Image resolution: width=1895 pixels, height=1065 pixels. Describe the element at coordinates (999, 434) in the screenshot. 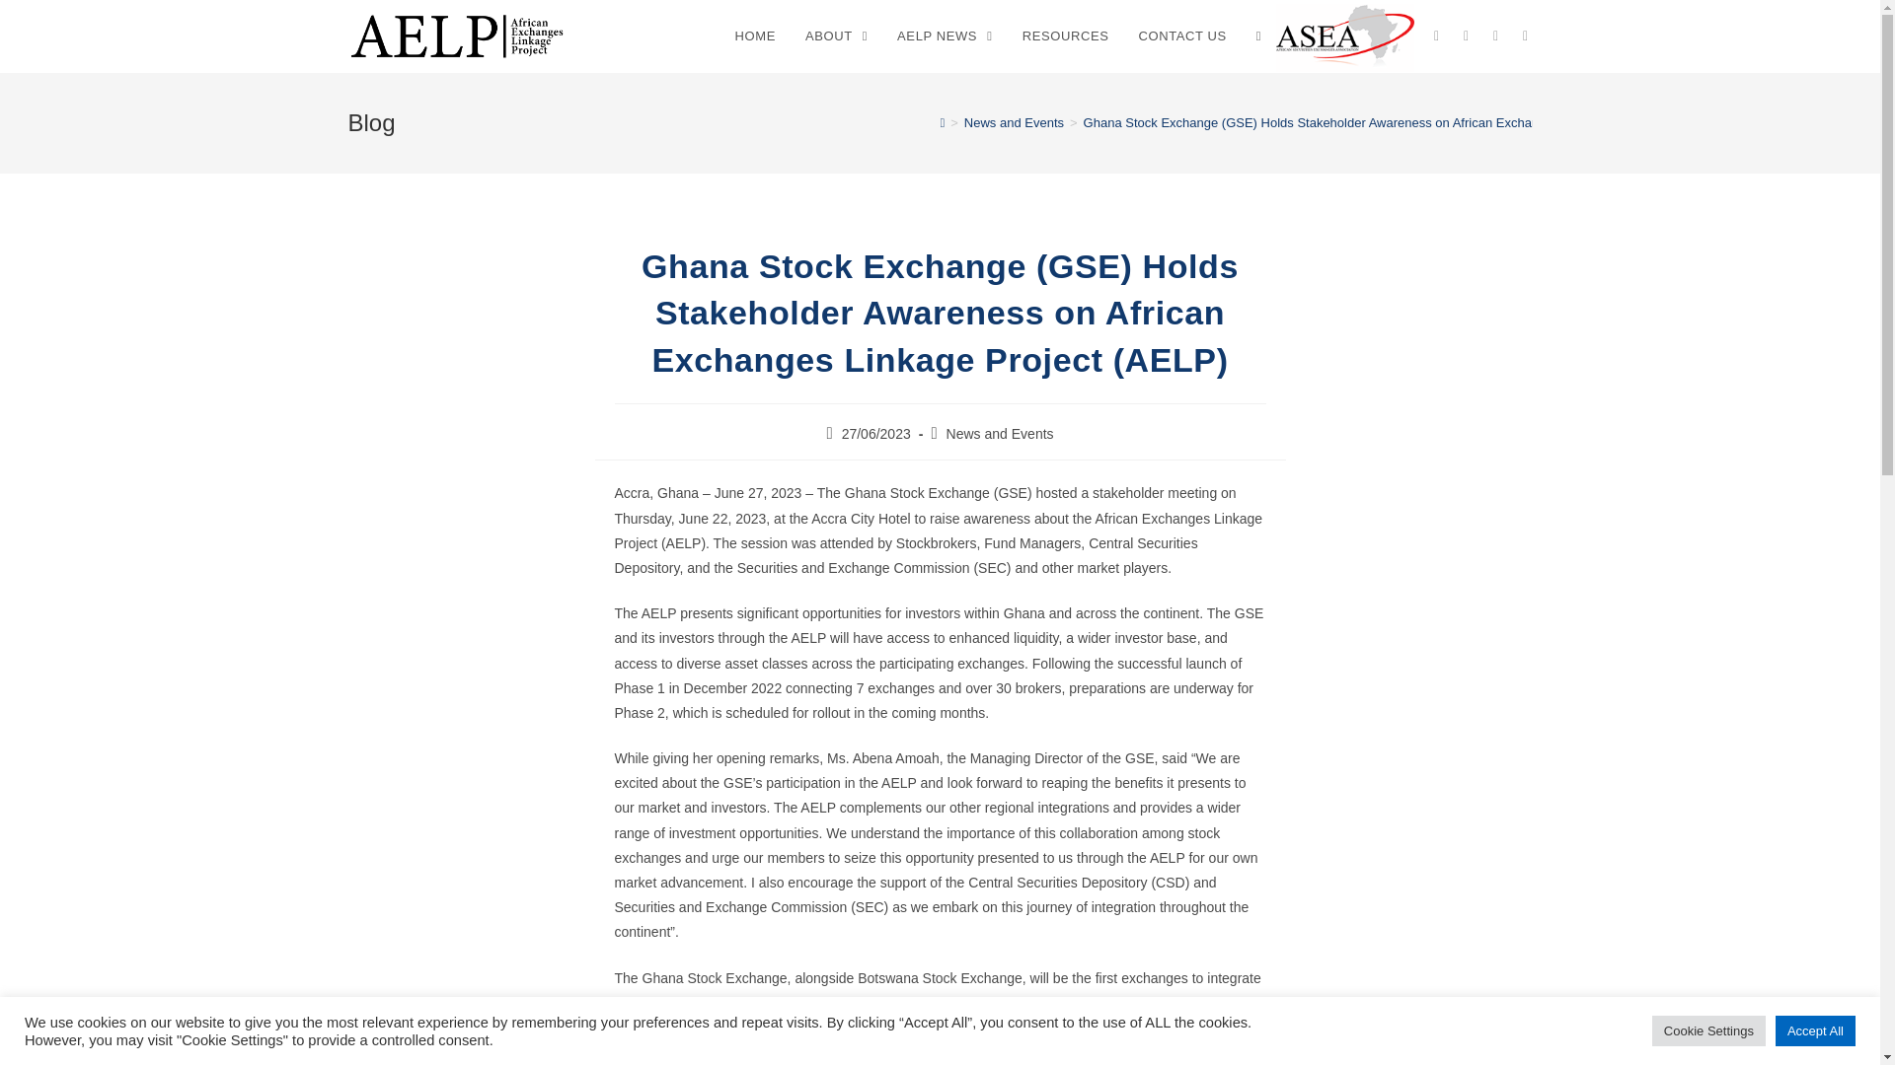

I see `News and Events` at that location.